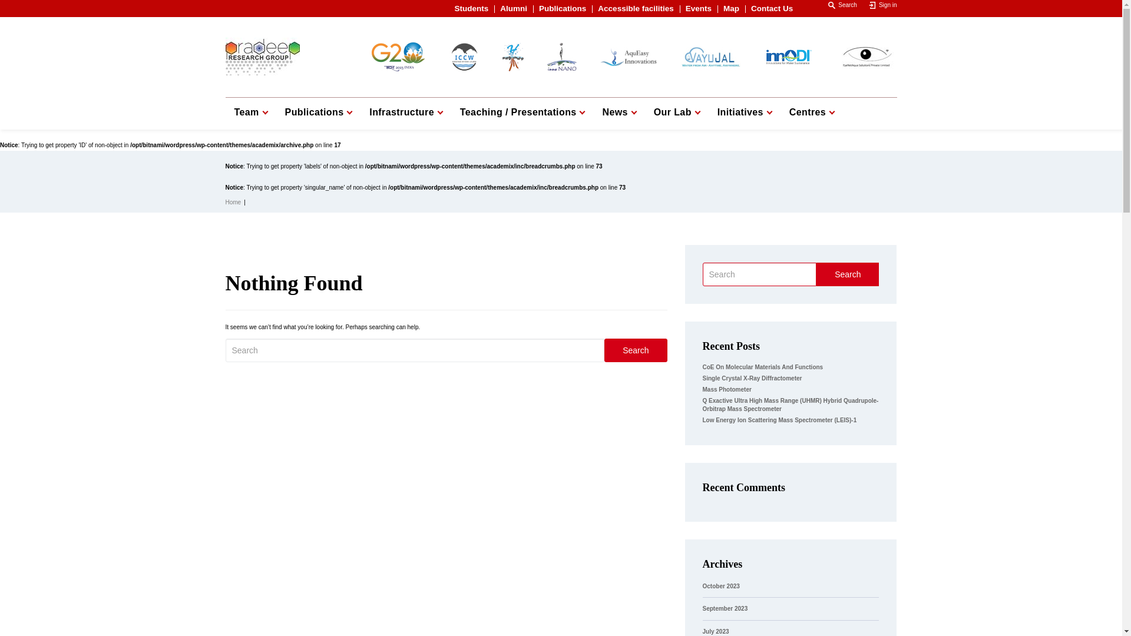 The height and width of the screenshot is (636, 1131). I want to click on AquEasy innovations, so click(627, 57).